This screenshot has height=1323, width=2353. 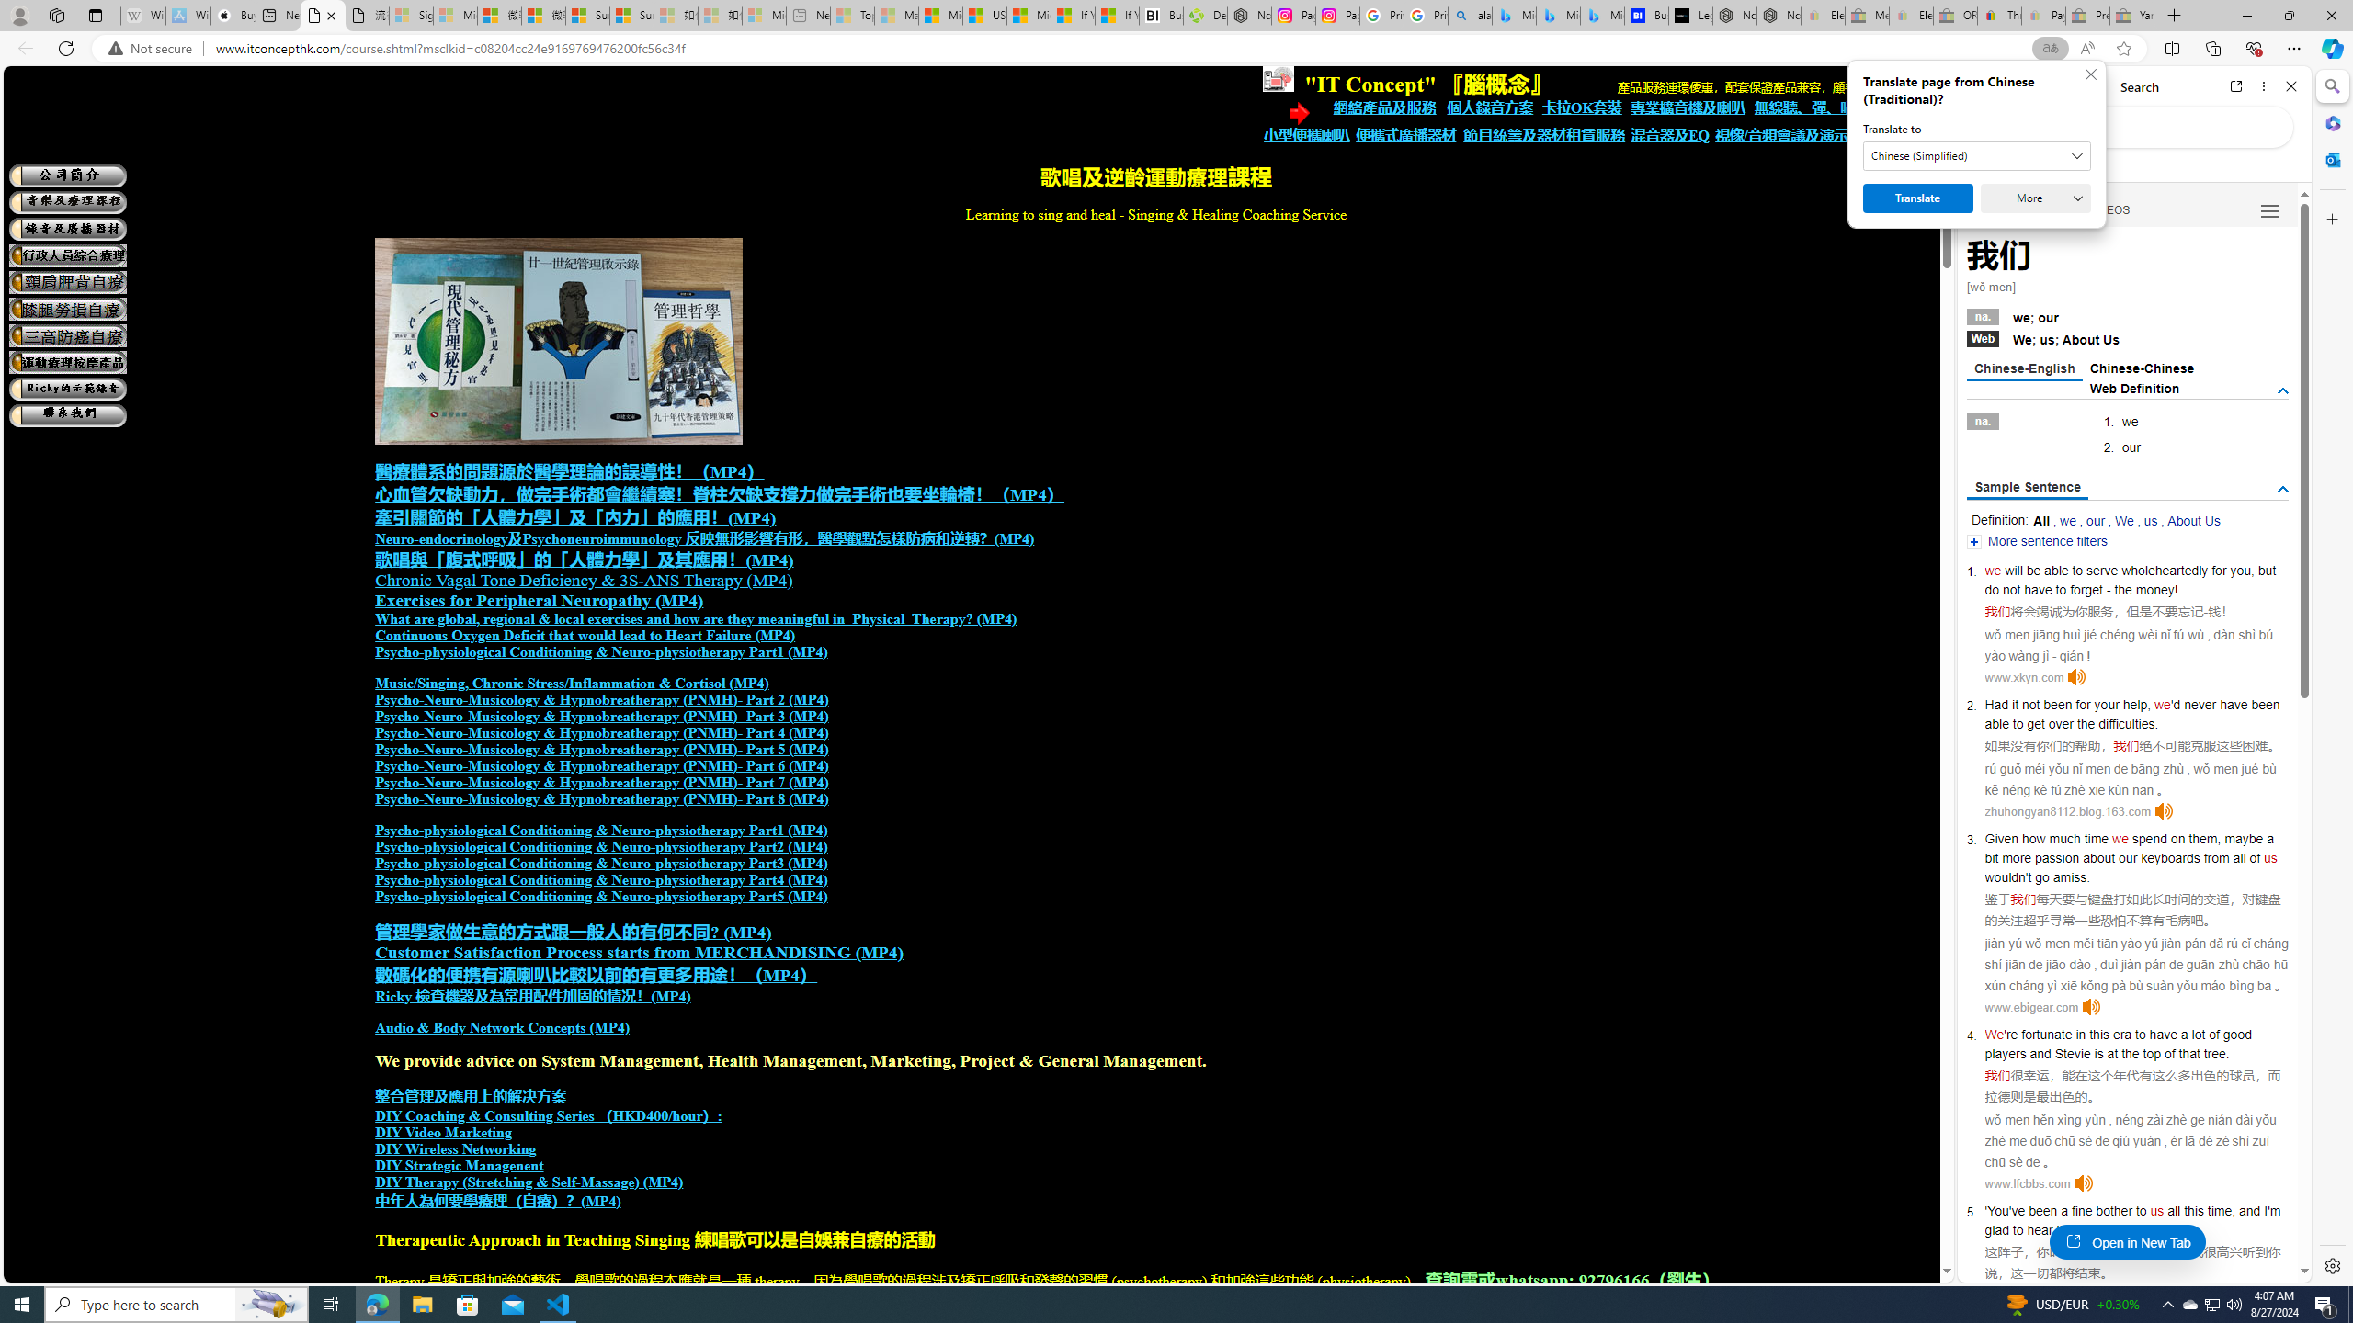 I want to click on Search, so click(x=2331, y=86).